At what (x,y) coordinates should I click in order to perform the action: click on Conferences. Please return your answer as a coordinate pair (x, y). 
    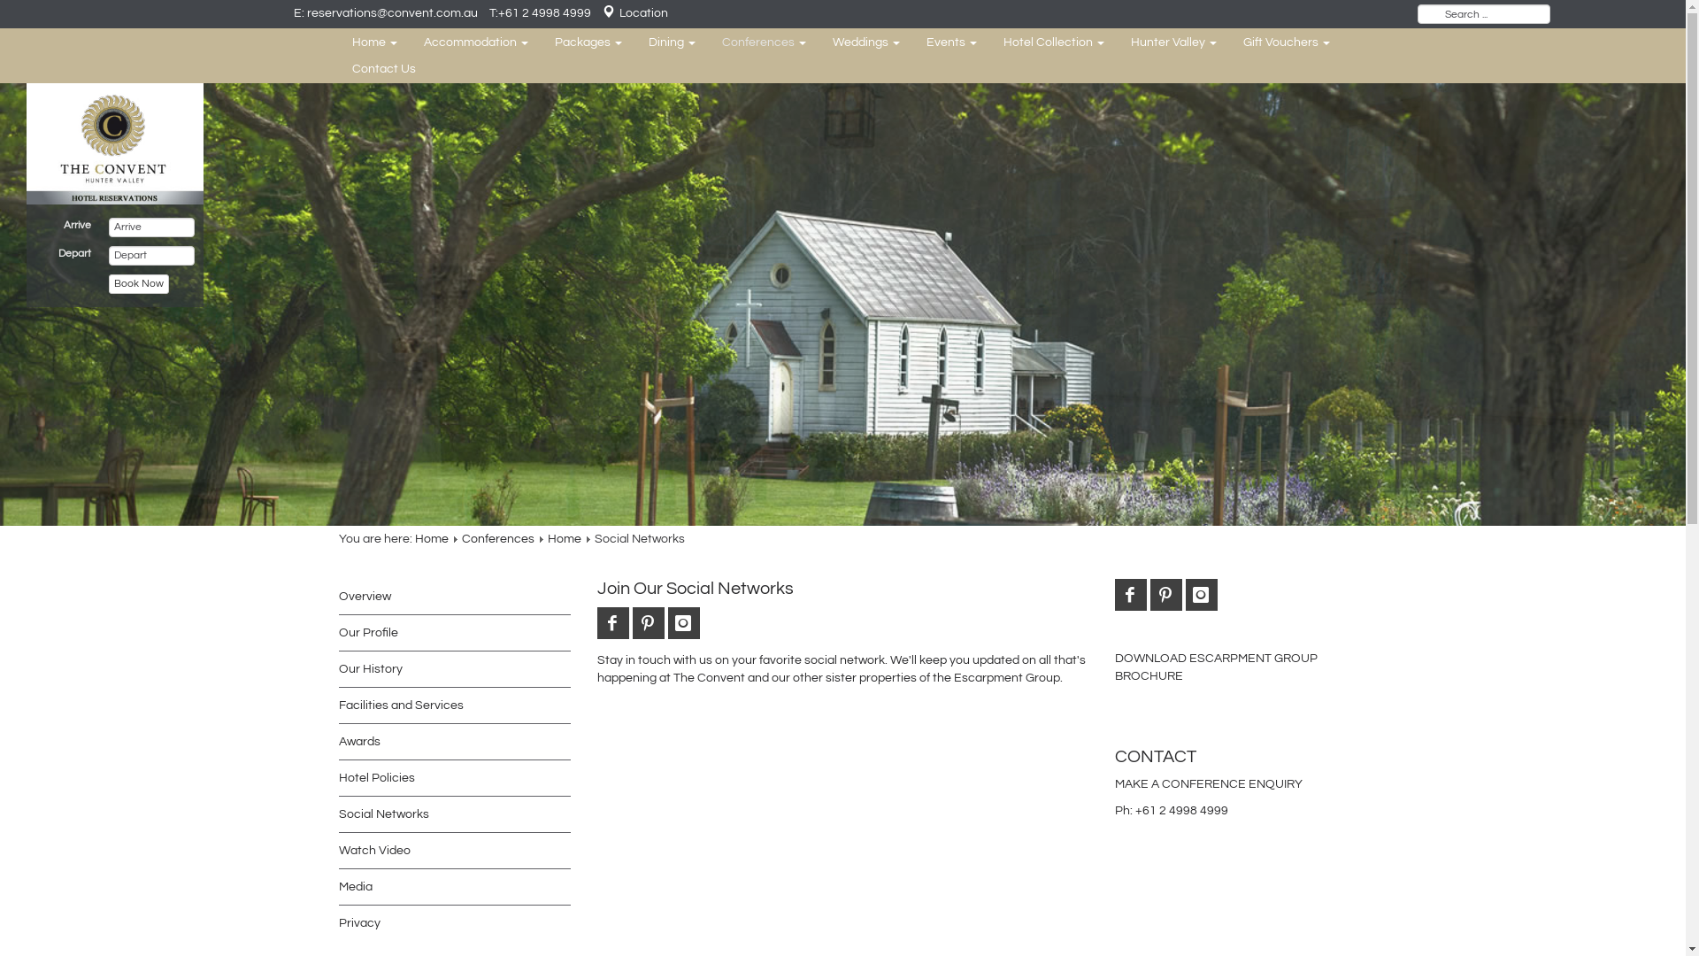
    Looking at the image, I should click on (763, 42).